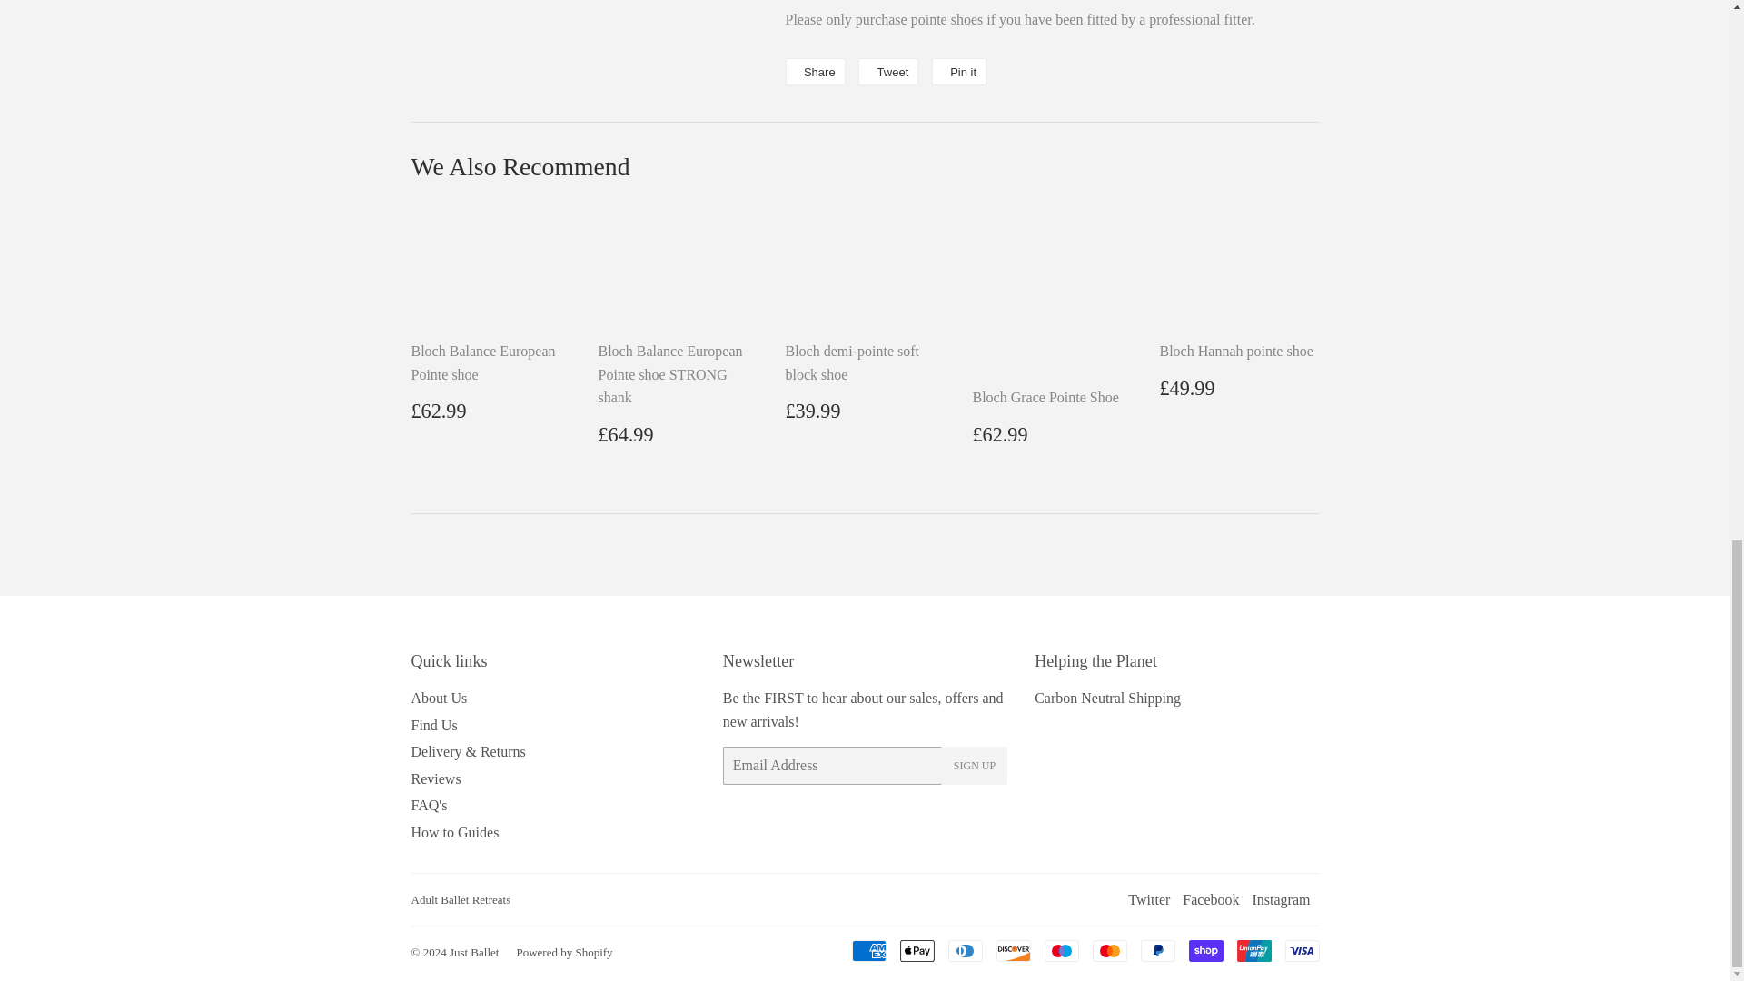 The image size is (1744, 981). I want to click on Share on Facebook, so click(814, 71).